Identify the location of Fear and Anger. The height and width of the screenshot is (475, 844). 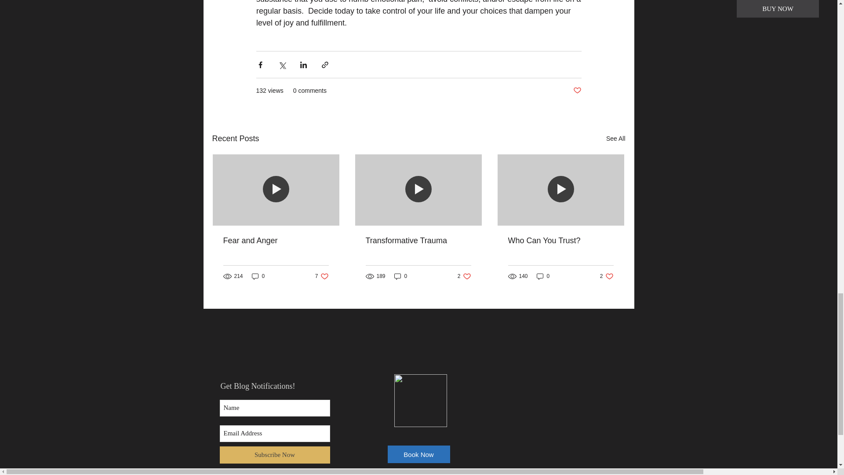
(276, 241).